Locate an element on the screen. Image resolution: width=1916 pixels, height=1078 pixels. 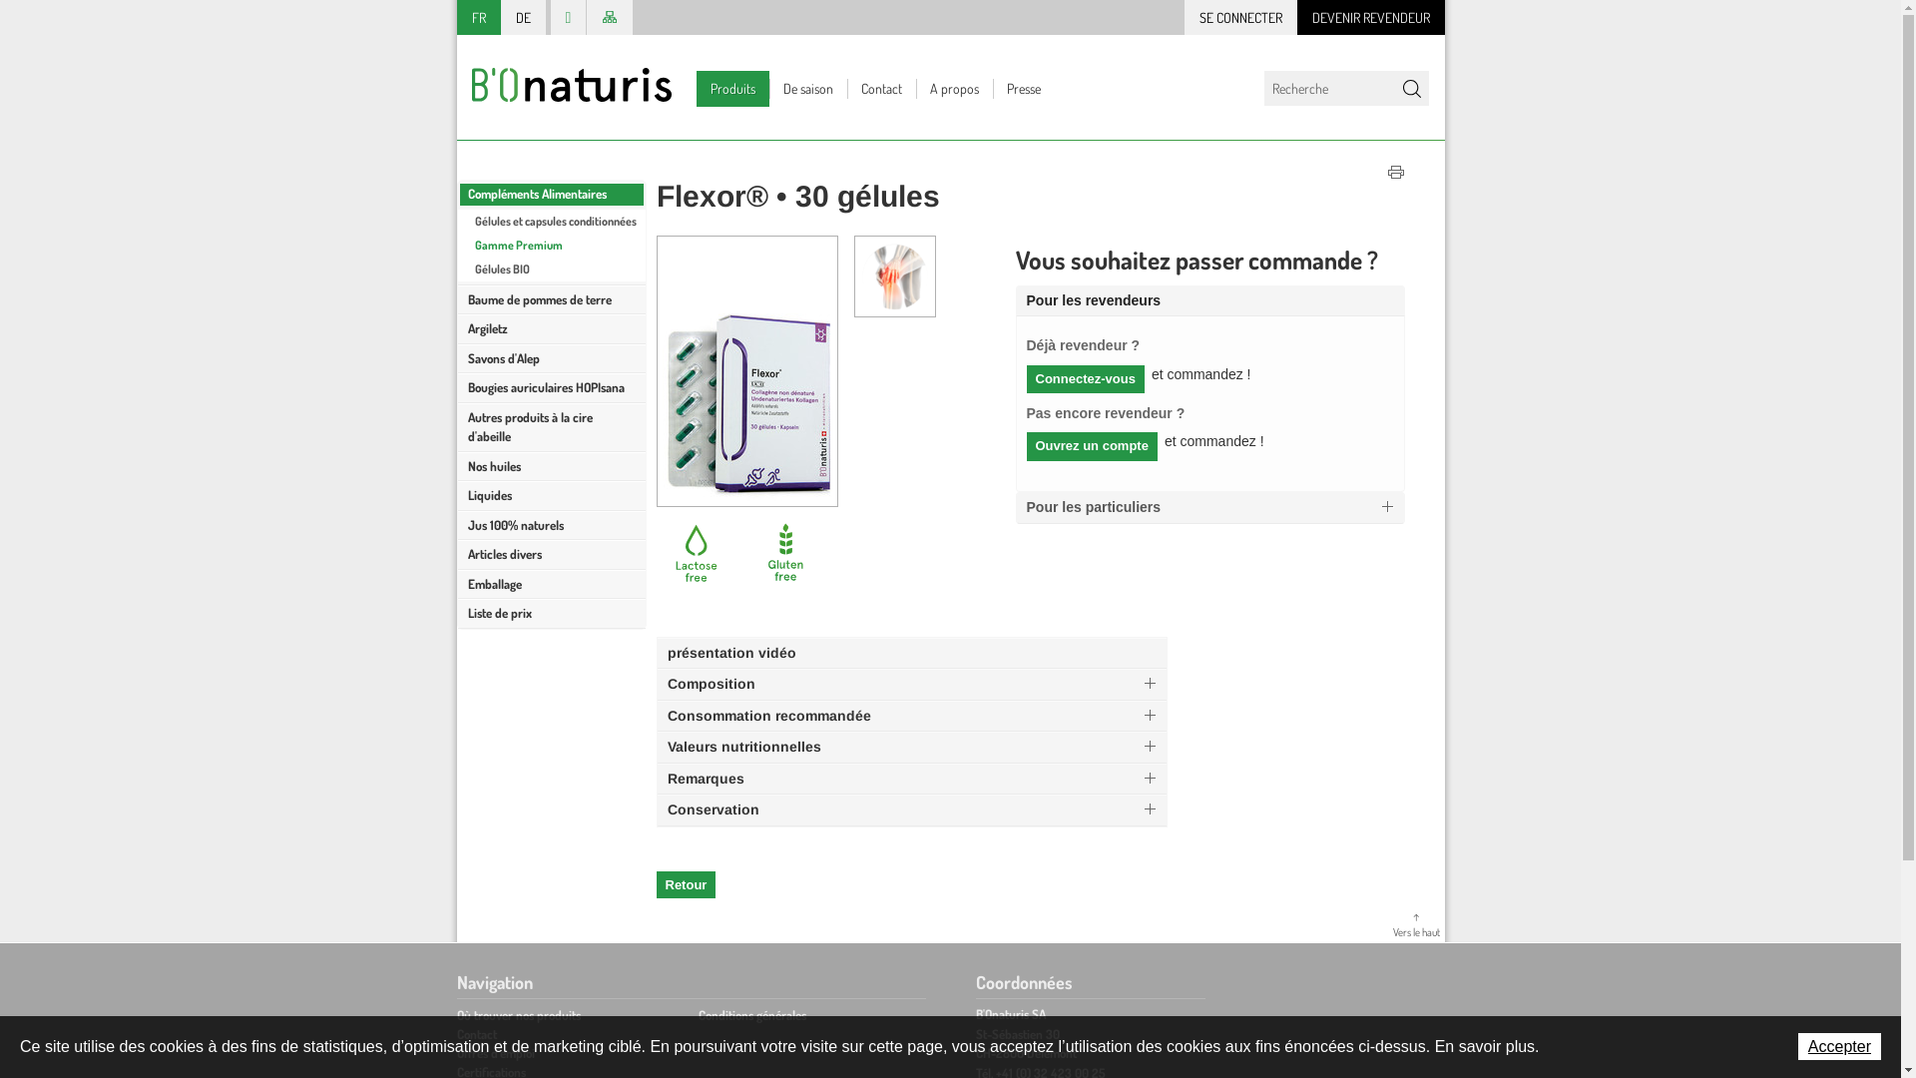
Connectez-vous is located at coordinates (1085, 379).